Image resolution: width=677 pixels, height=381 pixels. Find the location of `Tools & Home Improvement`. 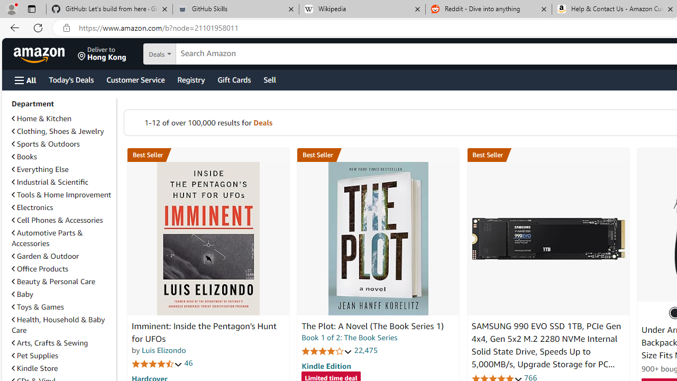

Tools & Home Improvement is located at coordinates (61, 195).